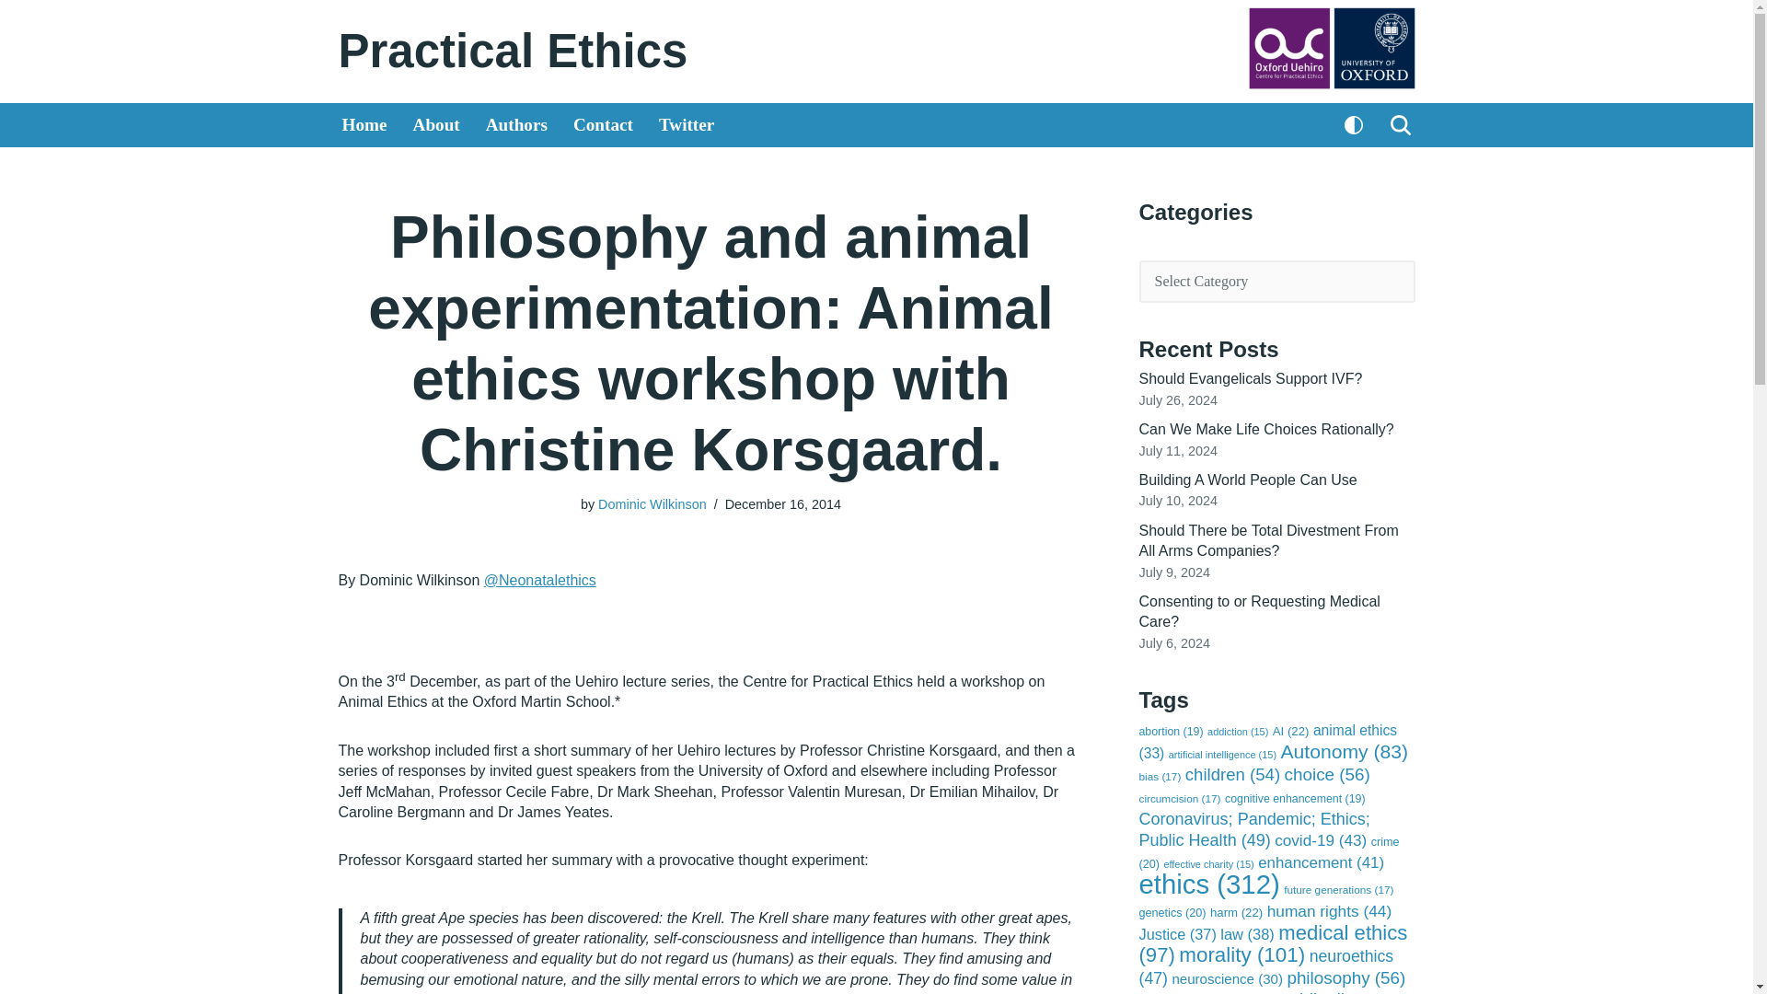  What do you see at coordinates (653, 504) in the screenshot?
I see `Dominic Wilkinson` at bounding box center [653, 504].